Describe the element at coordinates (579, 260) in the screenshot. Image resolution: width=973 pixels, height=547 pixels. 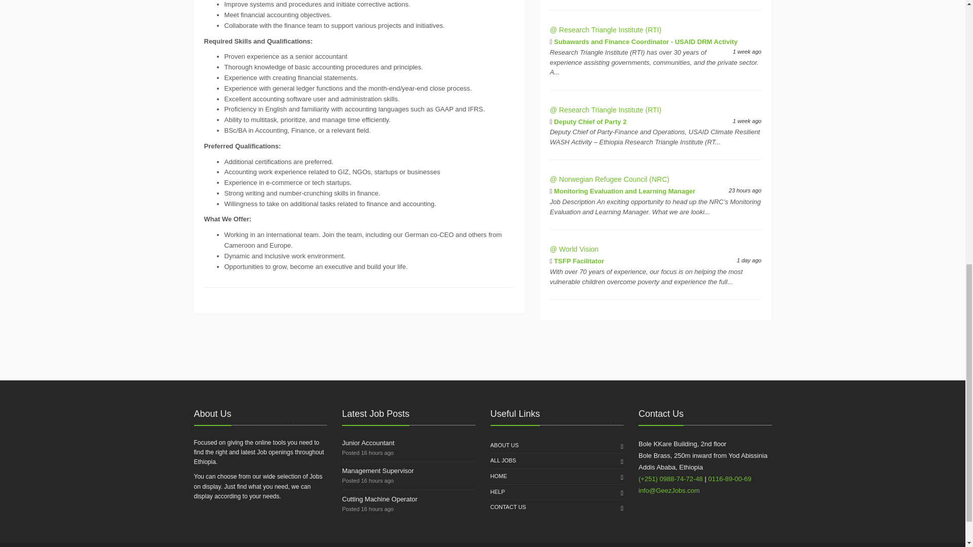
I see `TSFP Facilitator` at that location.